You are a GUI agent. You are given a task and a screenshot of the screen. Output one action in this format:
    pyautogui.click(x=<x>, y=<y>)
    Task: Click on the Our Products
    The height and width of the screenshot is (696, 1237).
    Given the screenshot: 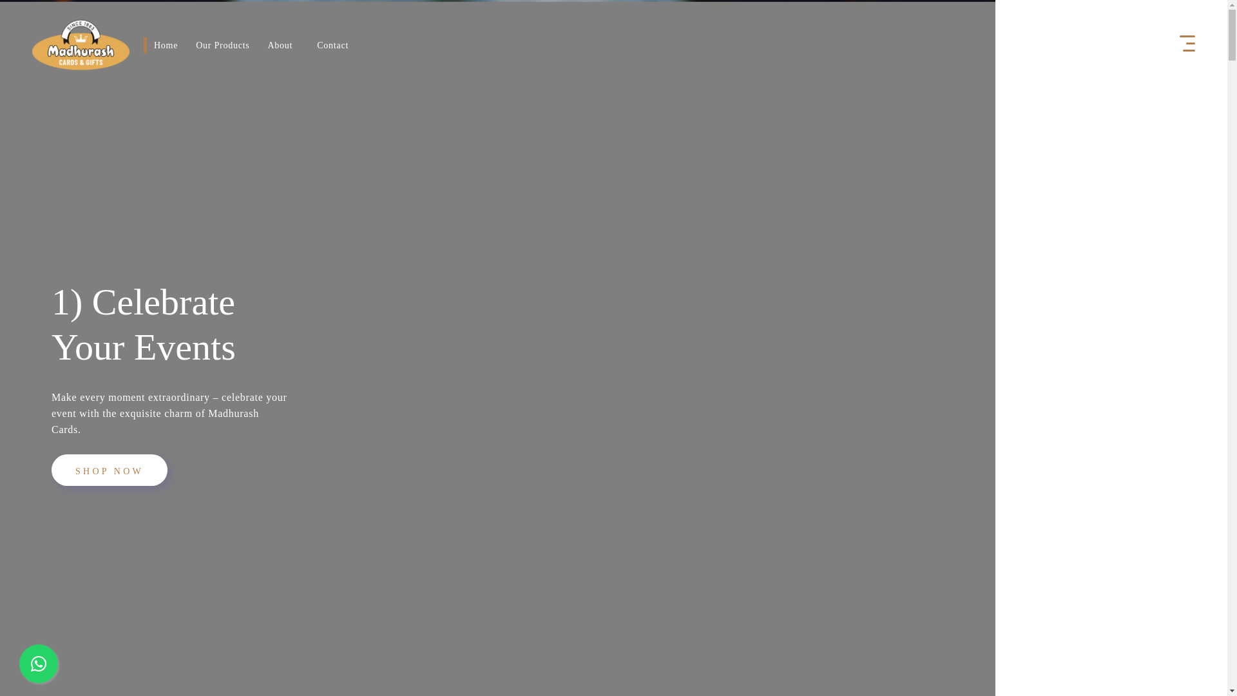 What is the action you would take?
    pyautogui.click(x=222, y=44)
    